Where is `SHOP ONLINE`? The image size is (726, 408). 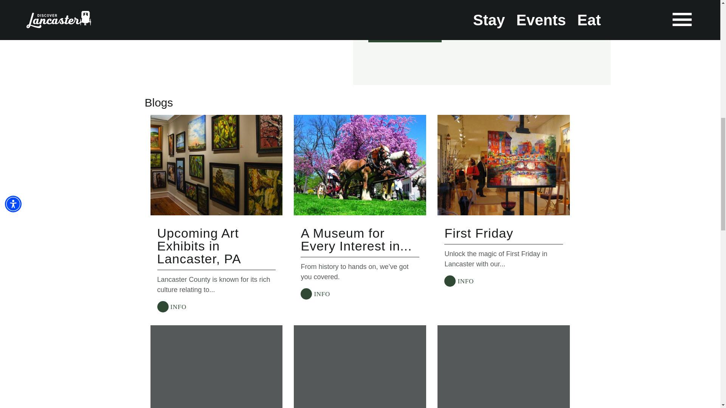 SHOP ONLINE is located at coordinates (405, 35).